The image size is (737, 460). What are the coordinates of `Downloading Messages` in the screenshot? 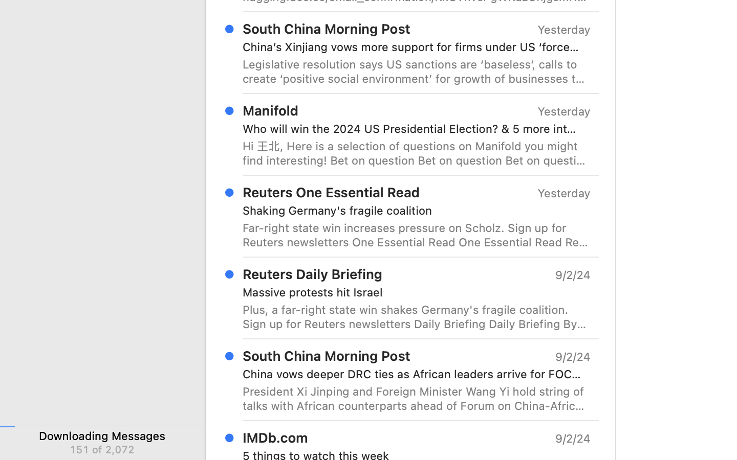 It's located at (102, 435).